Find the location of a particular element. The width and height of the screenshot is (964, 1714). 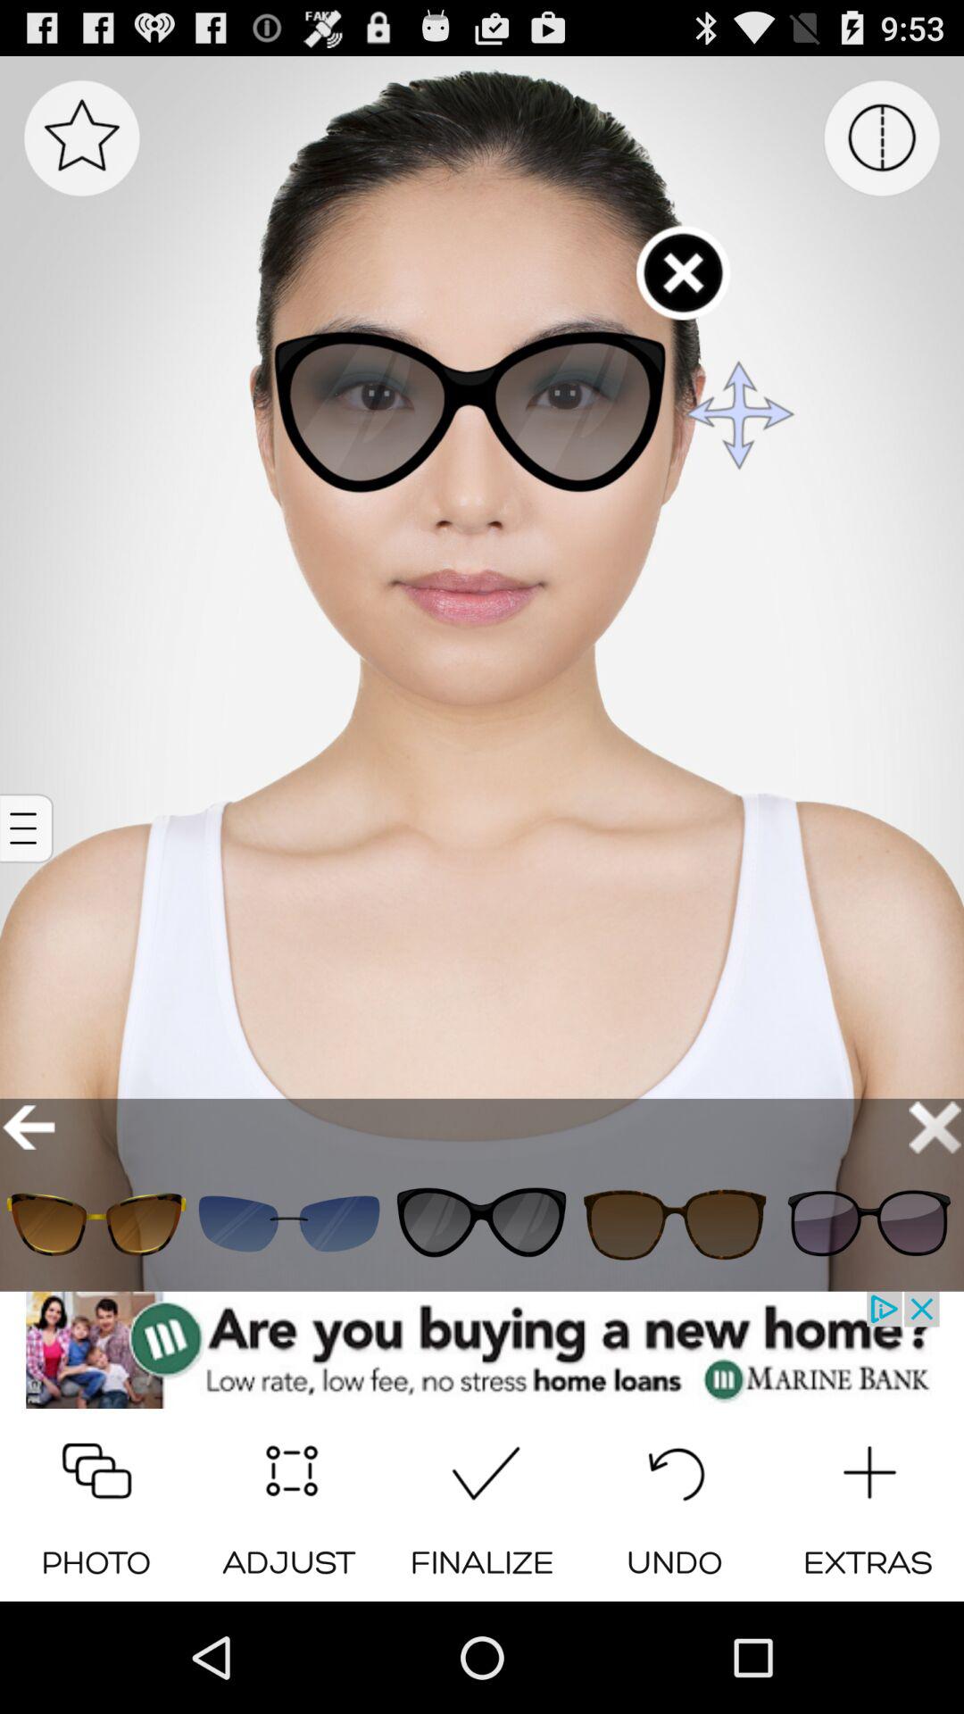

see that style on the model is located at coordinates (482, 1223).